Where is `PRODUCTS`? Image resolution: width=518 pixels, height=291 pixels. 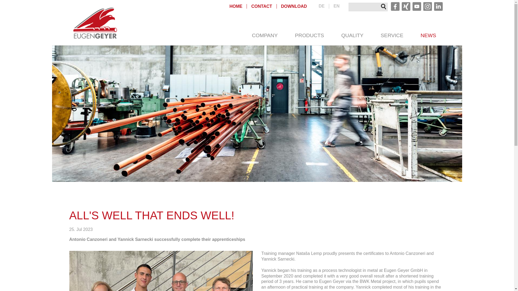
PRODUCTS is located at coordinates (309, 36).